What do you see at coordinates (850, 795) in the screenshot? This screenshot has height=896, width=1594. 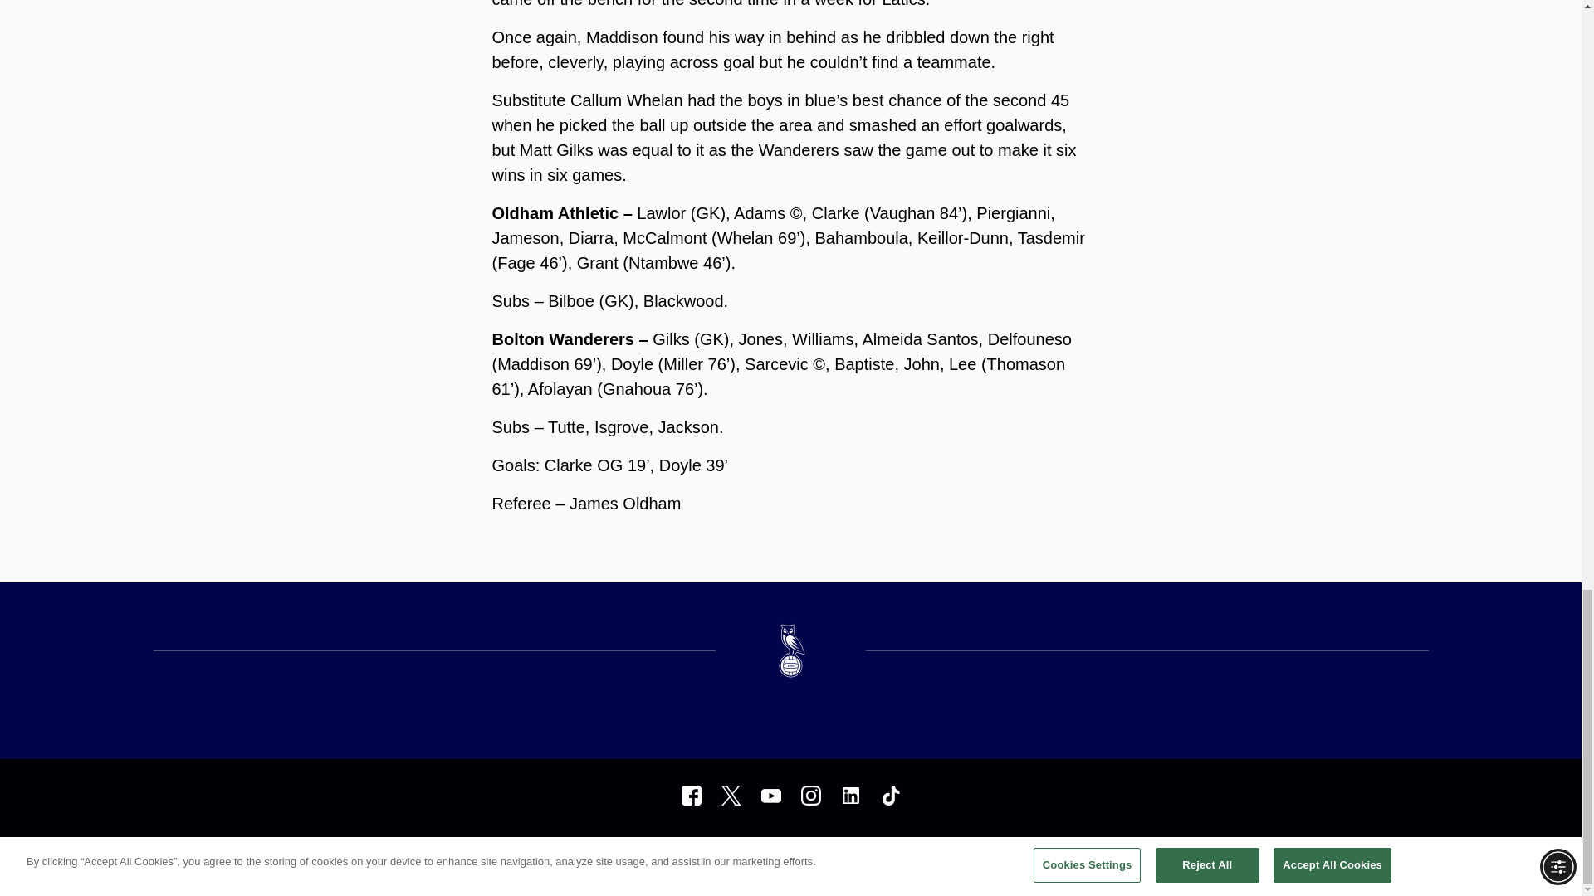 I see `Oldham Athletic` at bounding box center [850, 795].